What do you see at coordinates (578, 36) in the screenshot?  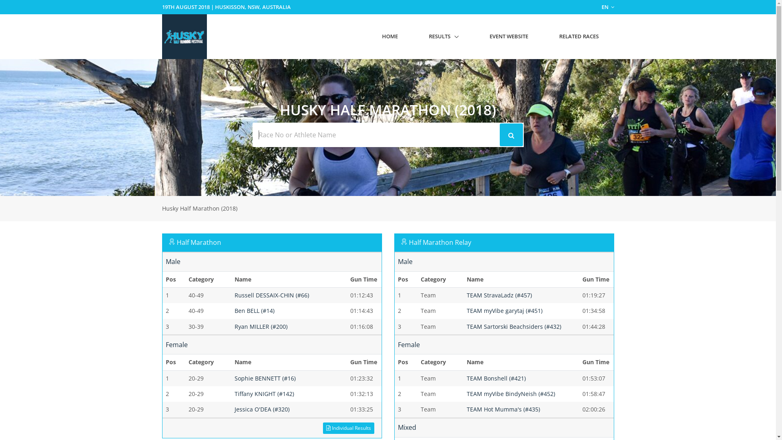 I see `RELATED RACES` at bounding box center [578, 36].